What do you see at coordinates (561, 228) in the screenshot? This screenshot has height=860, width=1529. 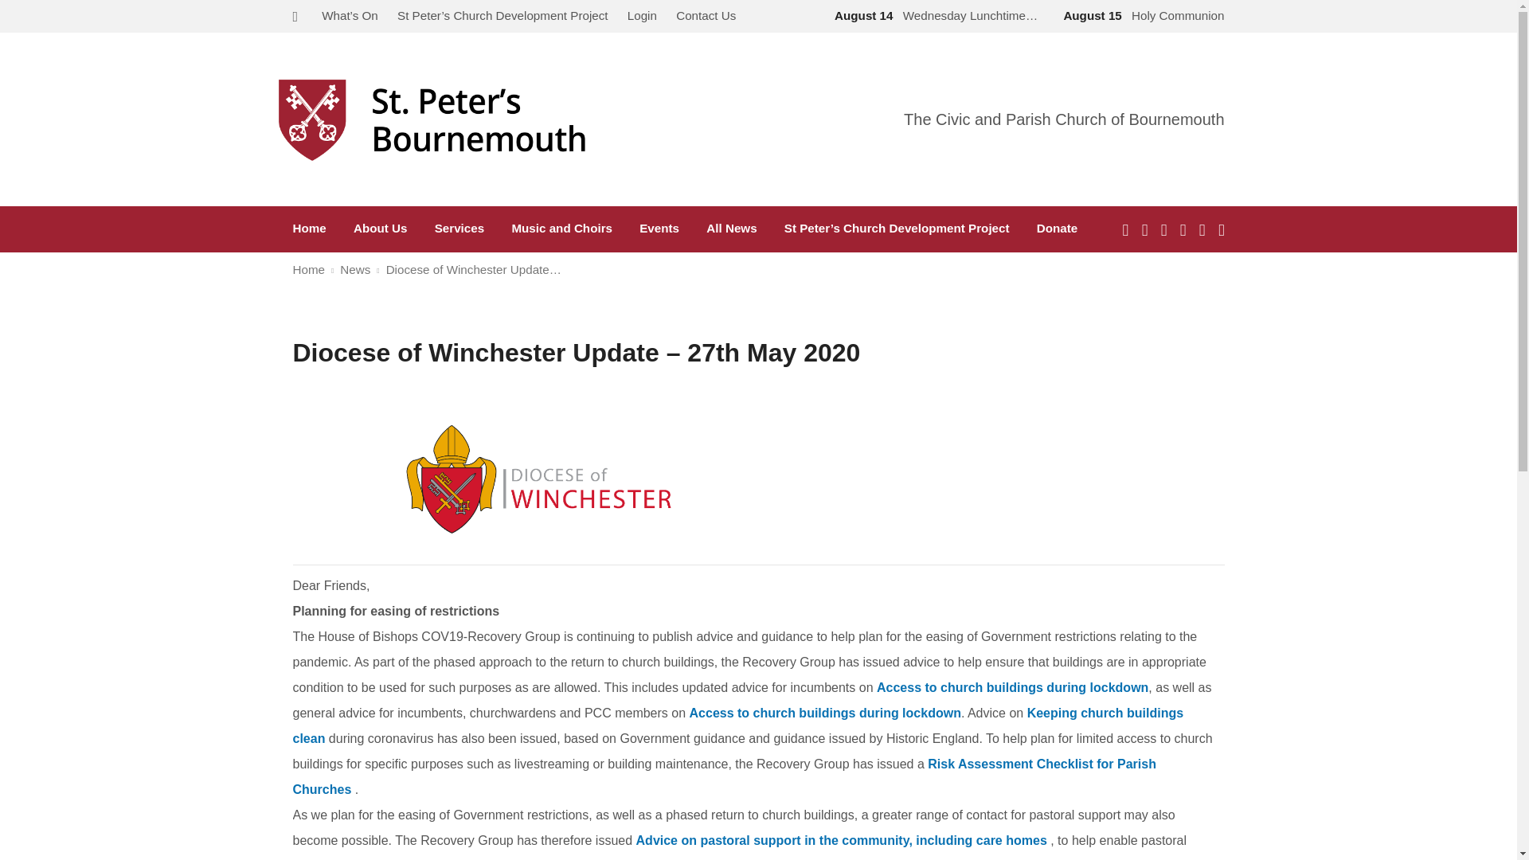 I see `Music and Choirs` at bounding box center [561, 228].